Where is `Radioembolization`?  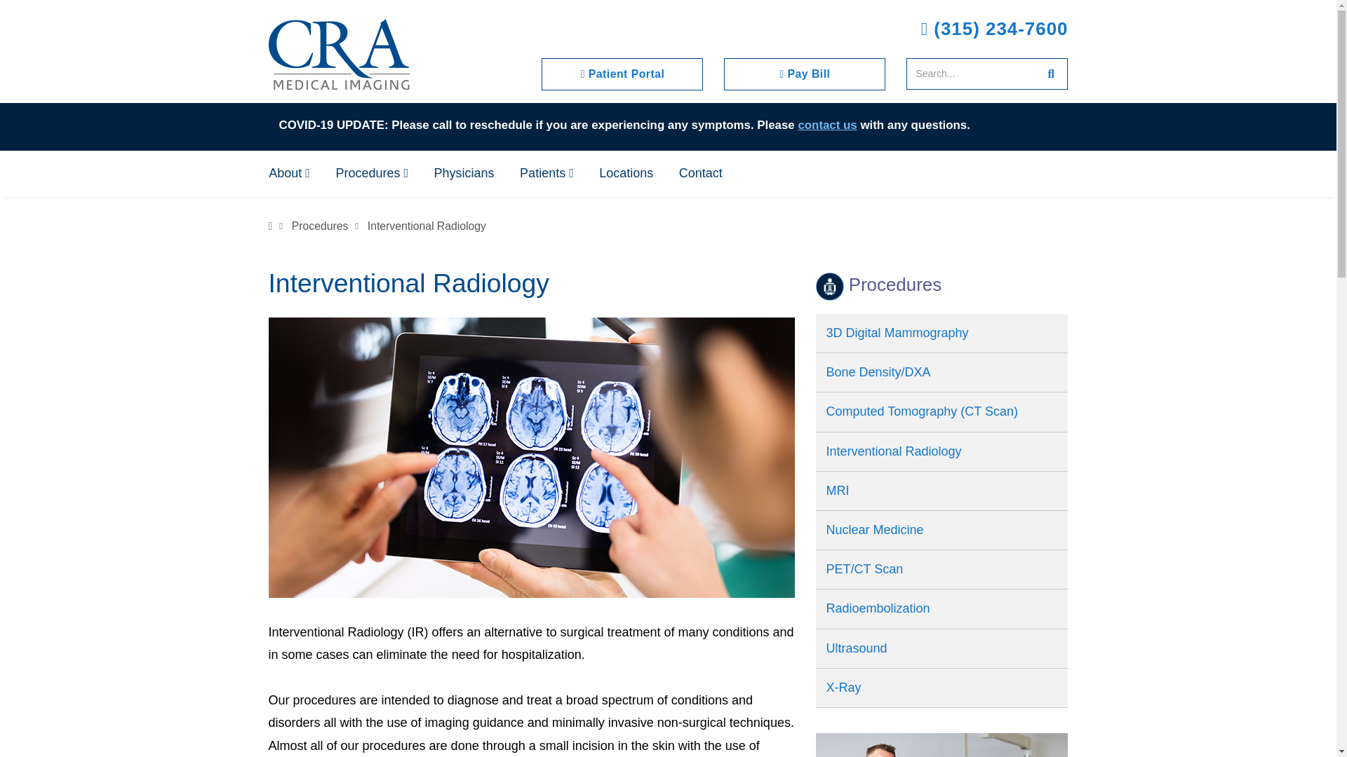 Radioembolization is located at coordinates (941, 608).